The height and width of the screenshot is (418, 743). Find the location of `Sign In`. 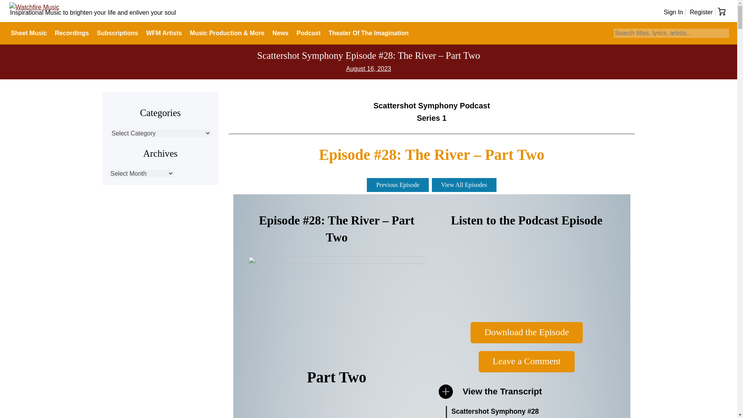

Sign In is located at coordinates (673, 12).